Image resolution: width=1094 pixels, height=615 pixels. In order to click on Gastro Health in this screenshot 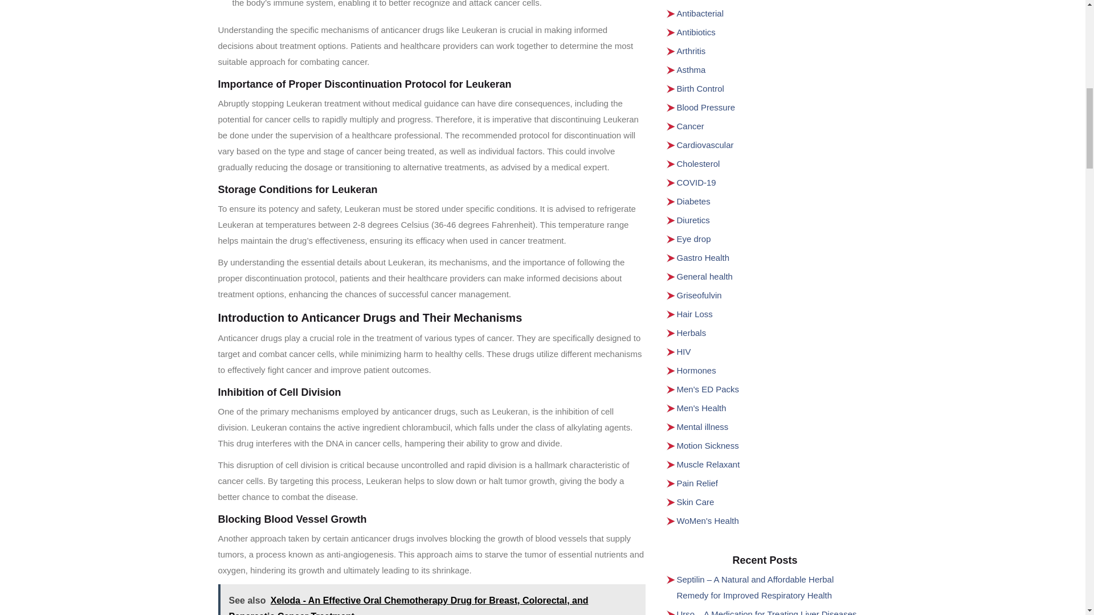, I will do `click(703, 257)`.